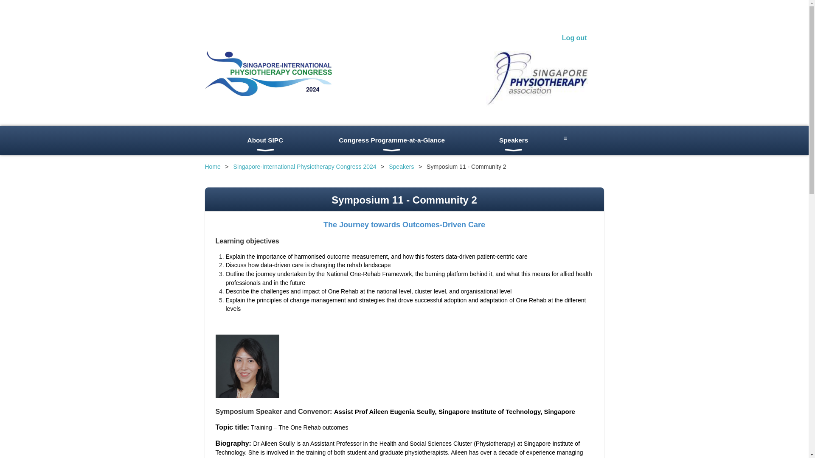 The height and width of the screenshot is (458, 815). What do you see at coordinates (212, 166) in the screenshot?
I see `Home` at bounding box center [212, 166].